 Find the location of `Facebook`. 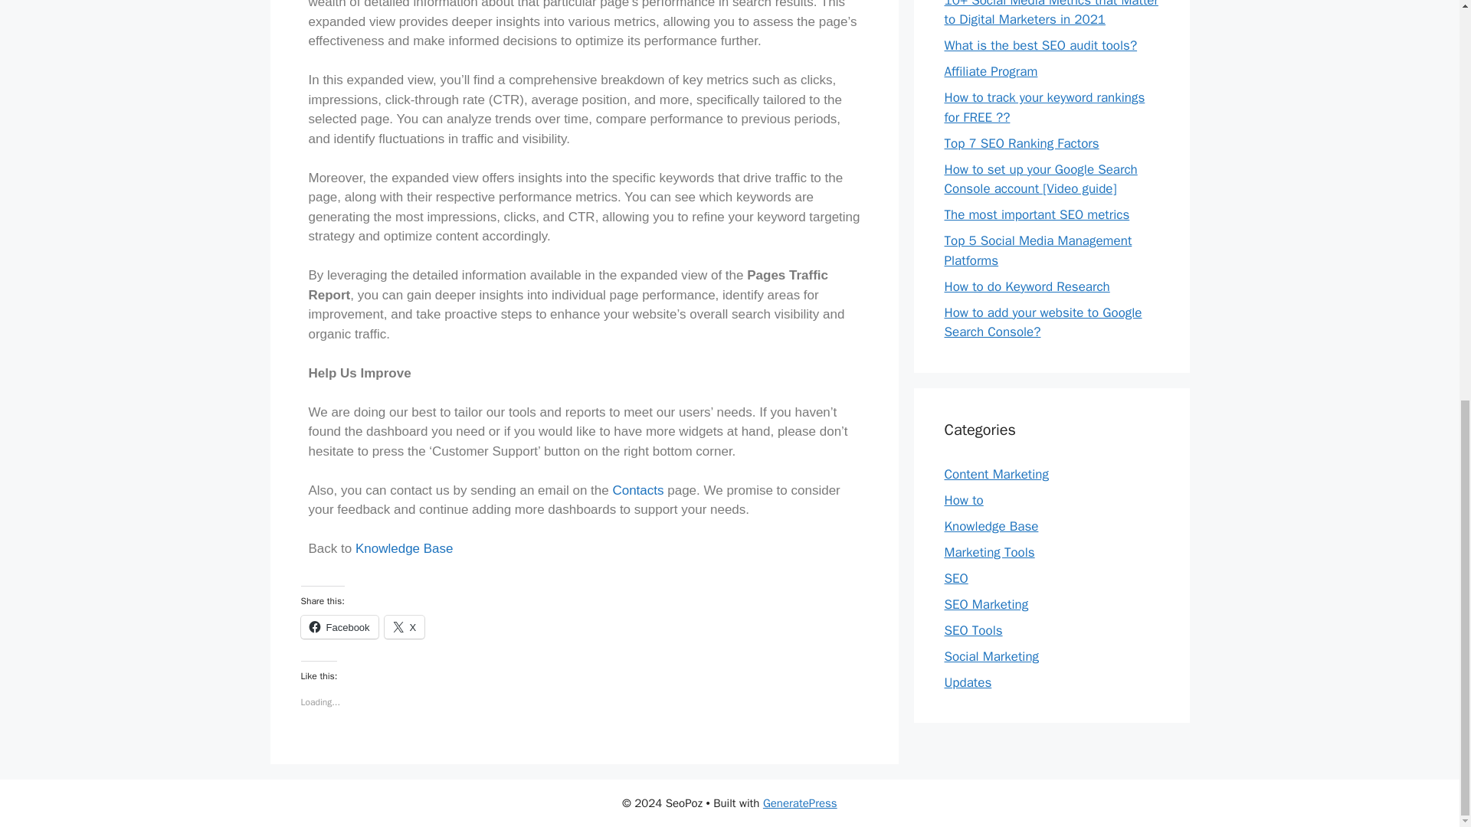

Facebook is located at coordinates (339, 626).